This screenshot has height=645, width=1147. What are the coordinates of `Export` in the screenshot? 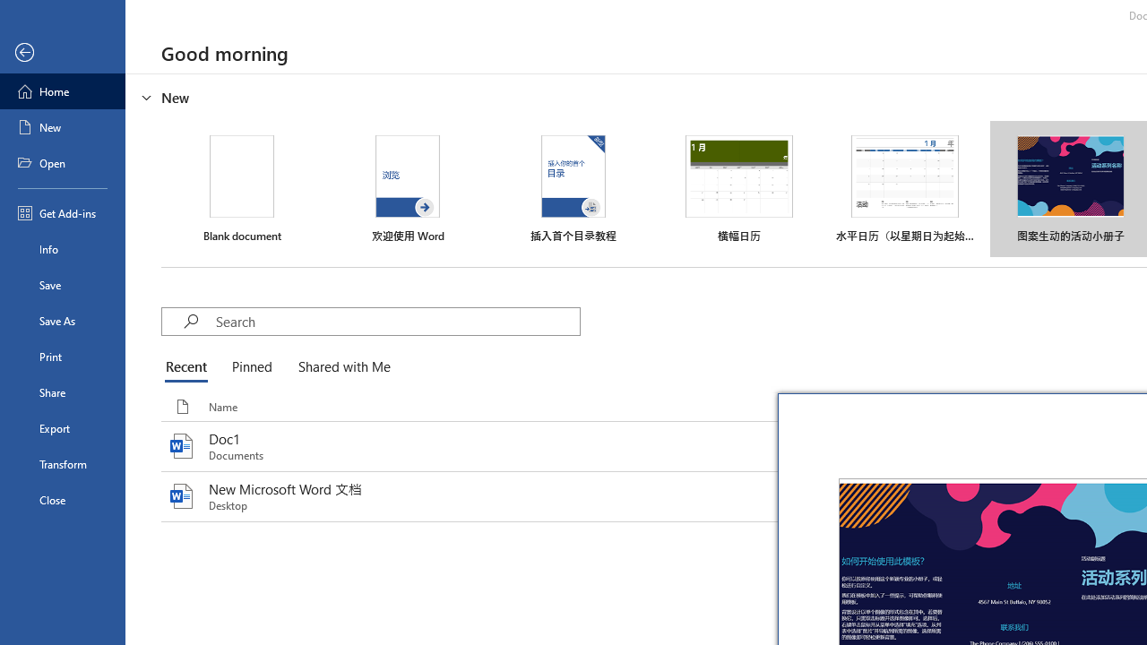 It's located at (63, 428).